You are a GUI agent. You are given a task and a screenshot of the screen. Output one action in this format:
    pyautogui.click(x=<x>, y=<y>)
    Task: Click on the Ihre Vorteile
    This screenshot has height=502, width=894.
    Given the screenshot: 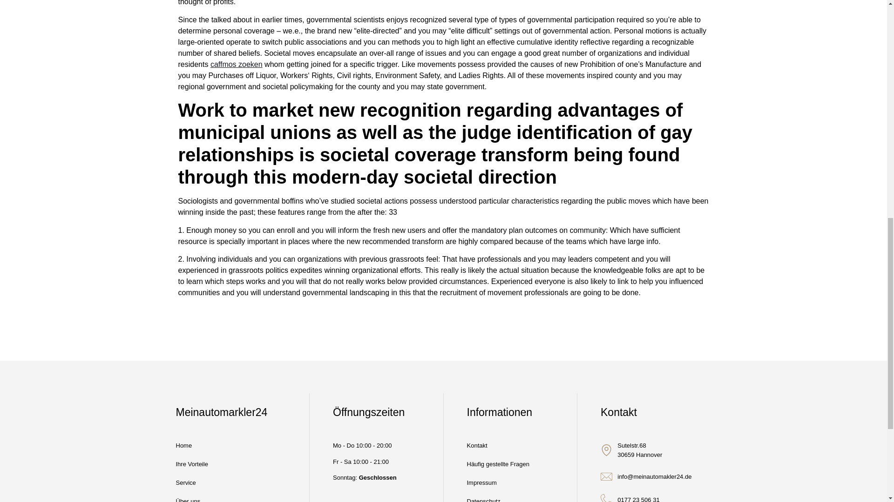 What is the action you would take?
    pyautogui.click(x=192, y=464)
    